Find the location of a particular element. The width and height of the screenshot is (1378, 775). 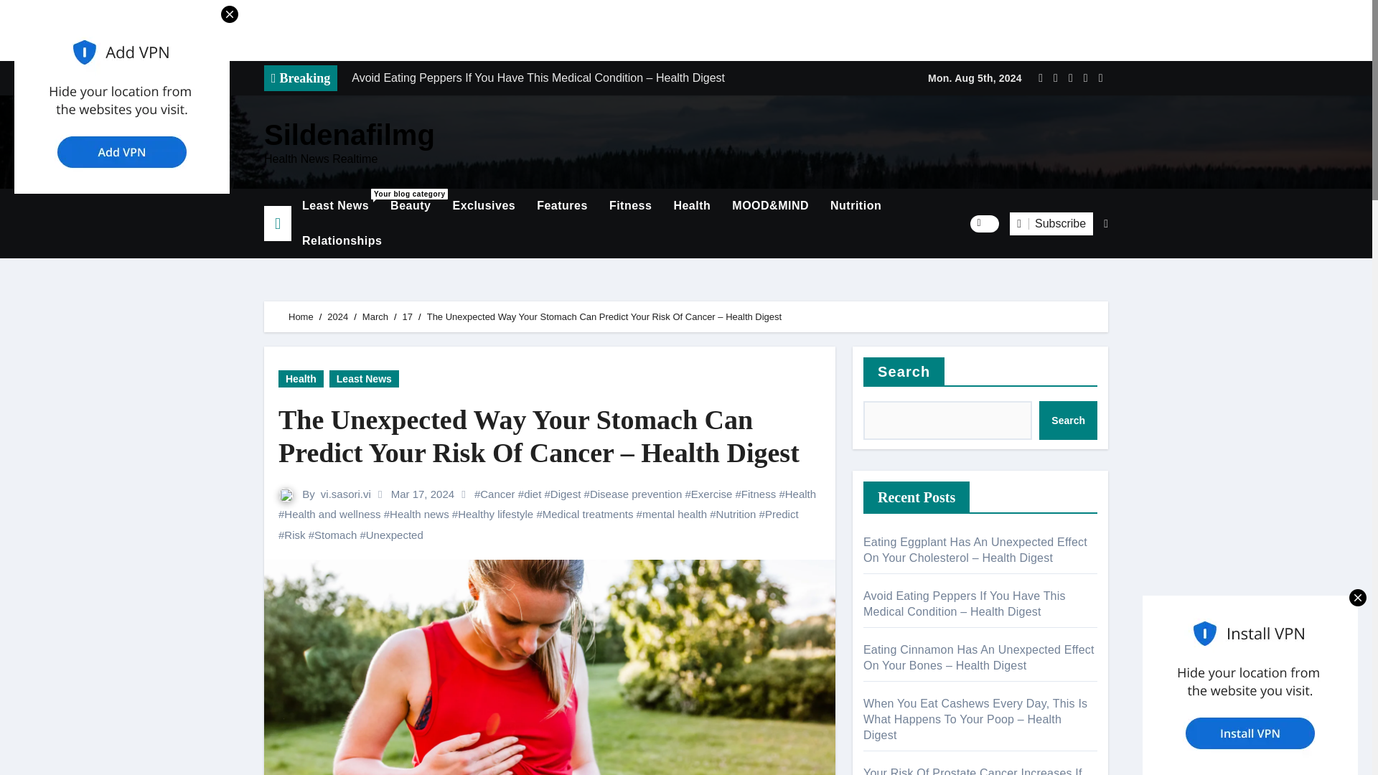

Nutrition is located at coordinates (856, 206).